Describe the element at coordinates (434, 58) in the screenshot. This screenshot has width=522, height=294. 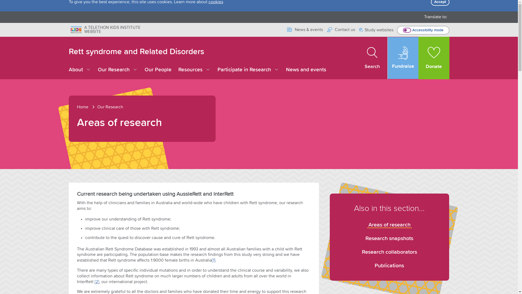
I see `Donate` at that location.